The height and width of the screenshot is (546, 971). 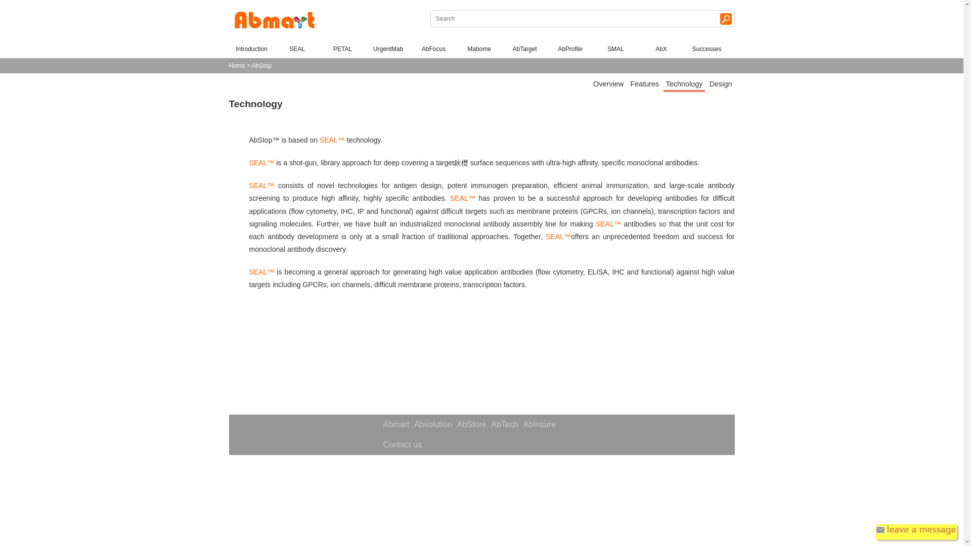 I want to click on Features, so click(x=644, y=84).